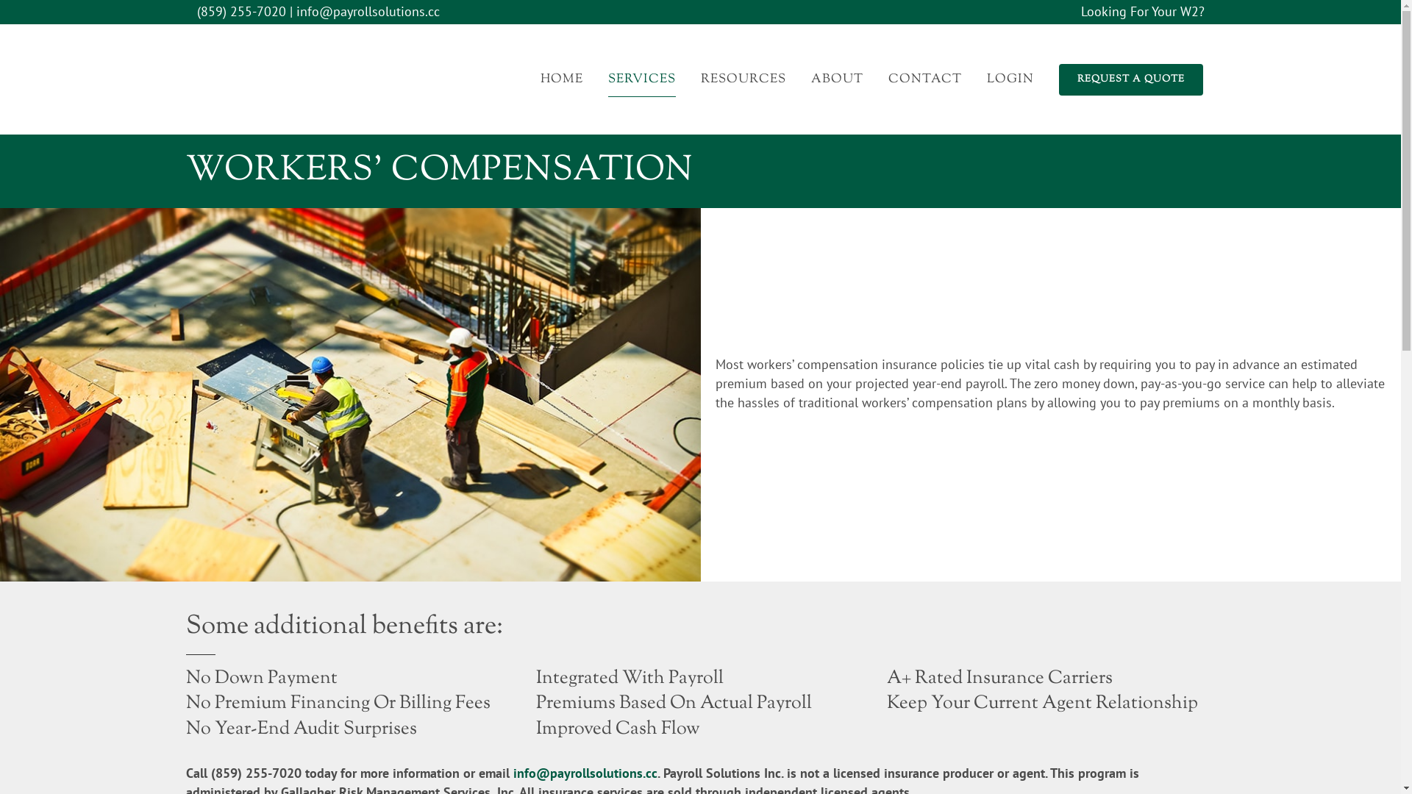  Describe the element at coordinates (585, 773) in the screenshot. I see `info@payrollsolutions.cc` at that location.